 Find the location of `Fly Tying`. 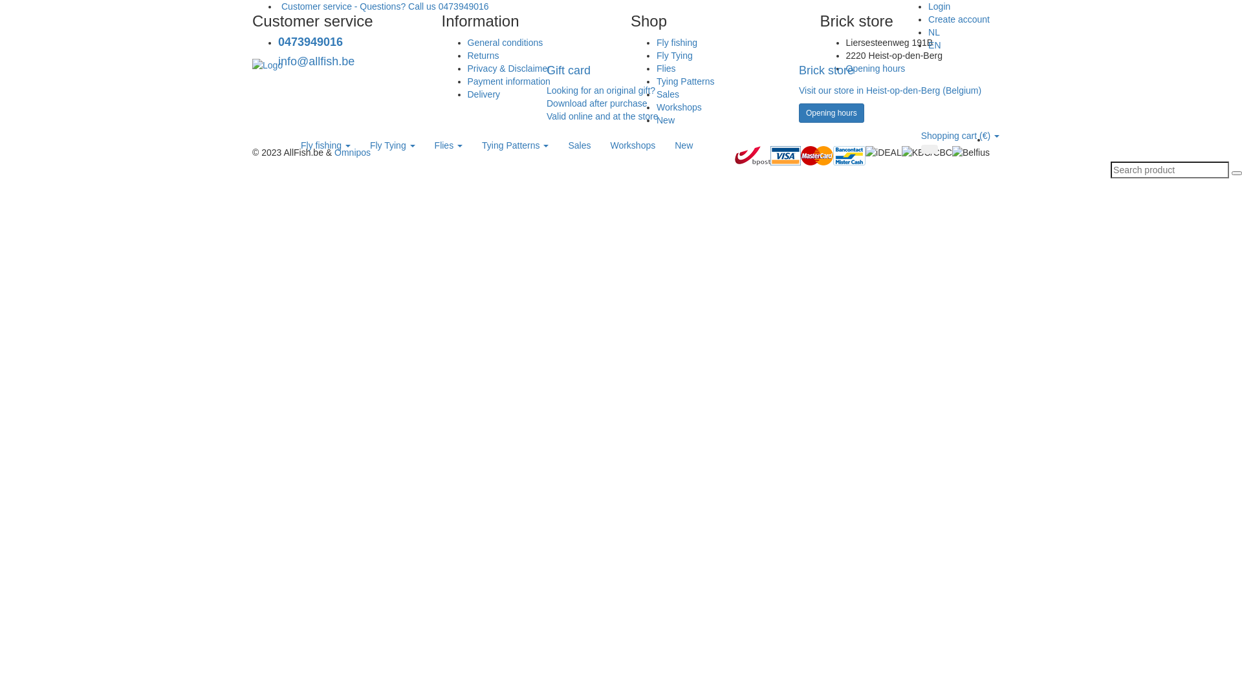

Fly Tying is located at coordinates (393, 145).